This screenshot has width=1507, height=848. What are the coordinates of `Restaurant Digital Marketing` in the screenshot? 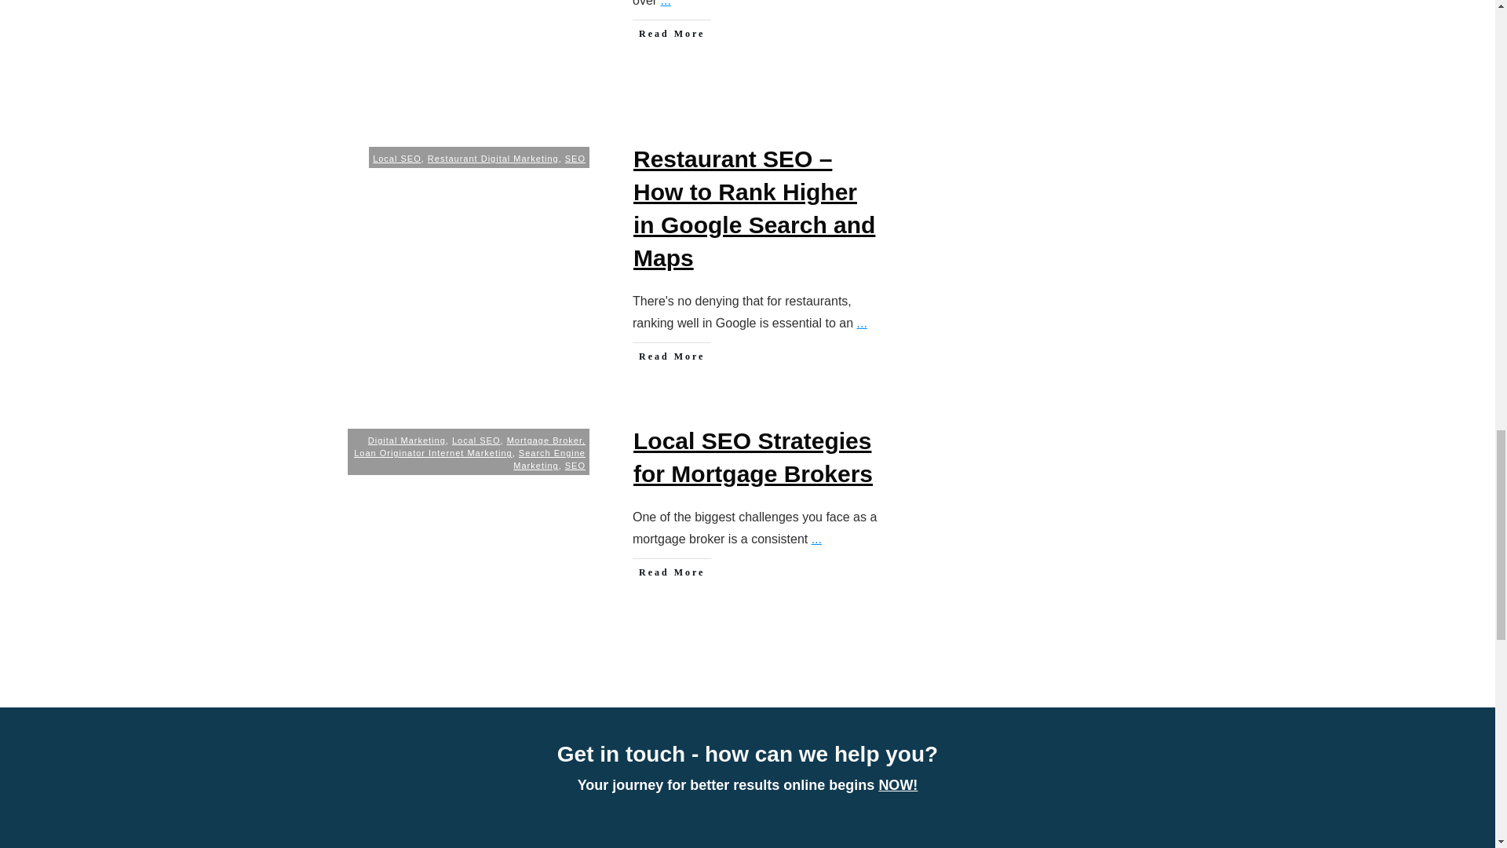 It's located at (493, 159).